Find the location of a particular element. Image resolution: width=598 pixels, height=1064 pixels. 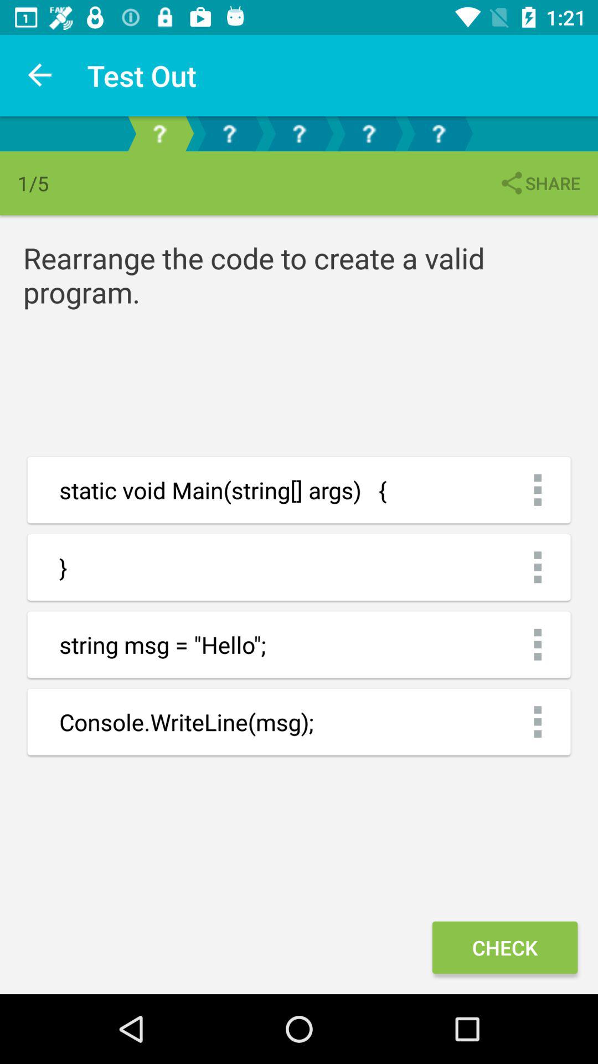

go to next is located at coordinates (299, 134).